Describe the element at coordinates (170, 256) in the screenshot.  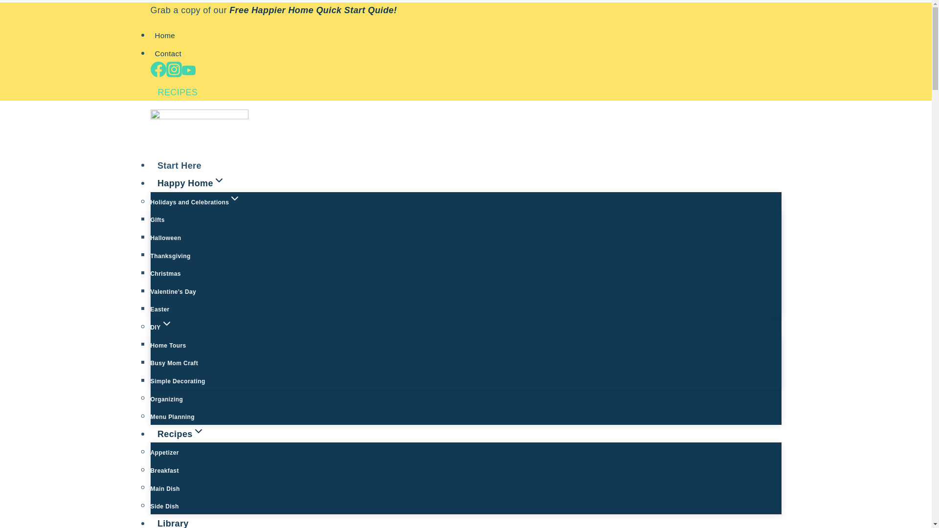
I see `Thanksgiving` at that location.